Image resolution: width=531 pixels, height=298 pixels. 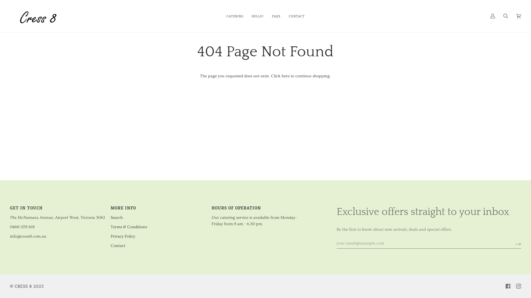 I want to click on CRESS 8, so click(x=23, y=286).